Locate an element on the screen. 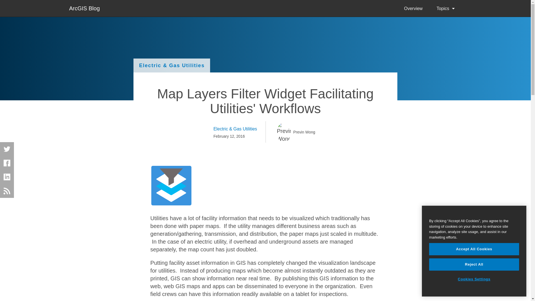  ArcGIS Blog is located at coordinates (84, 8).